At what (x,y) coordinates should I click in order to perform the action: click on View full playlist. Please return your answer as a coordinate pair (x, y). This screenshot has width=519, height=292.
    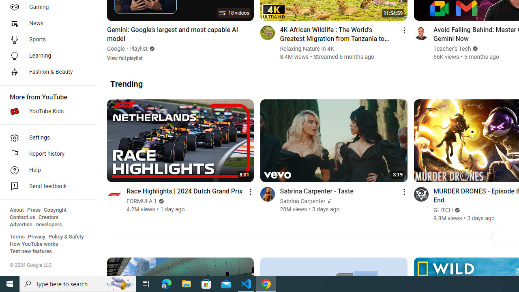
    Looking at the image, I should click on (125, 58).